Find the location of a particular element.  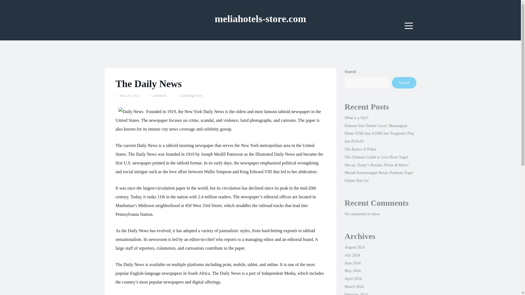

August 2024 is located at coordinates (354, 247).